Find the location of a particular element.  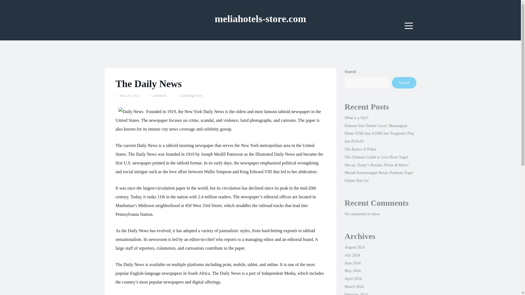

August 2024 is located at coordinates (354, 247).